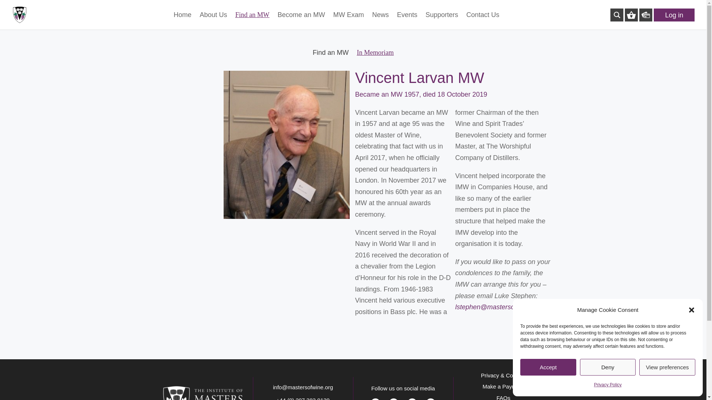  Describe the element at coordinates (301, 21) in the screenshot. I see `Become an MW` at that location.